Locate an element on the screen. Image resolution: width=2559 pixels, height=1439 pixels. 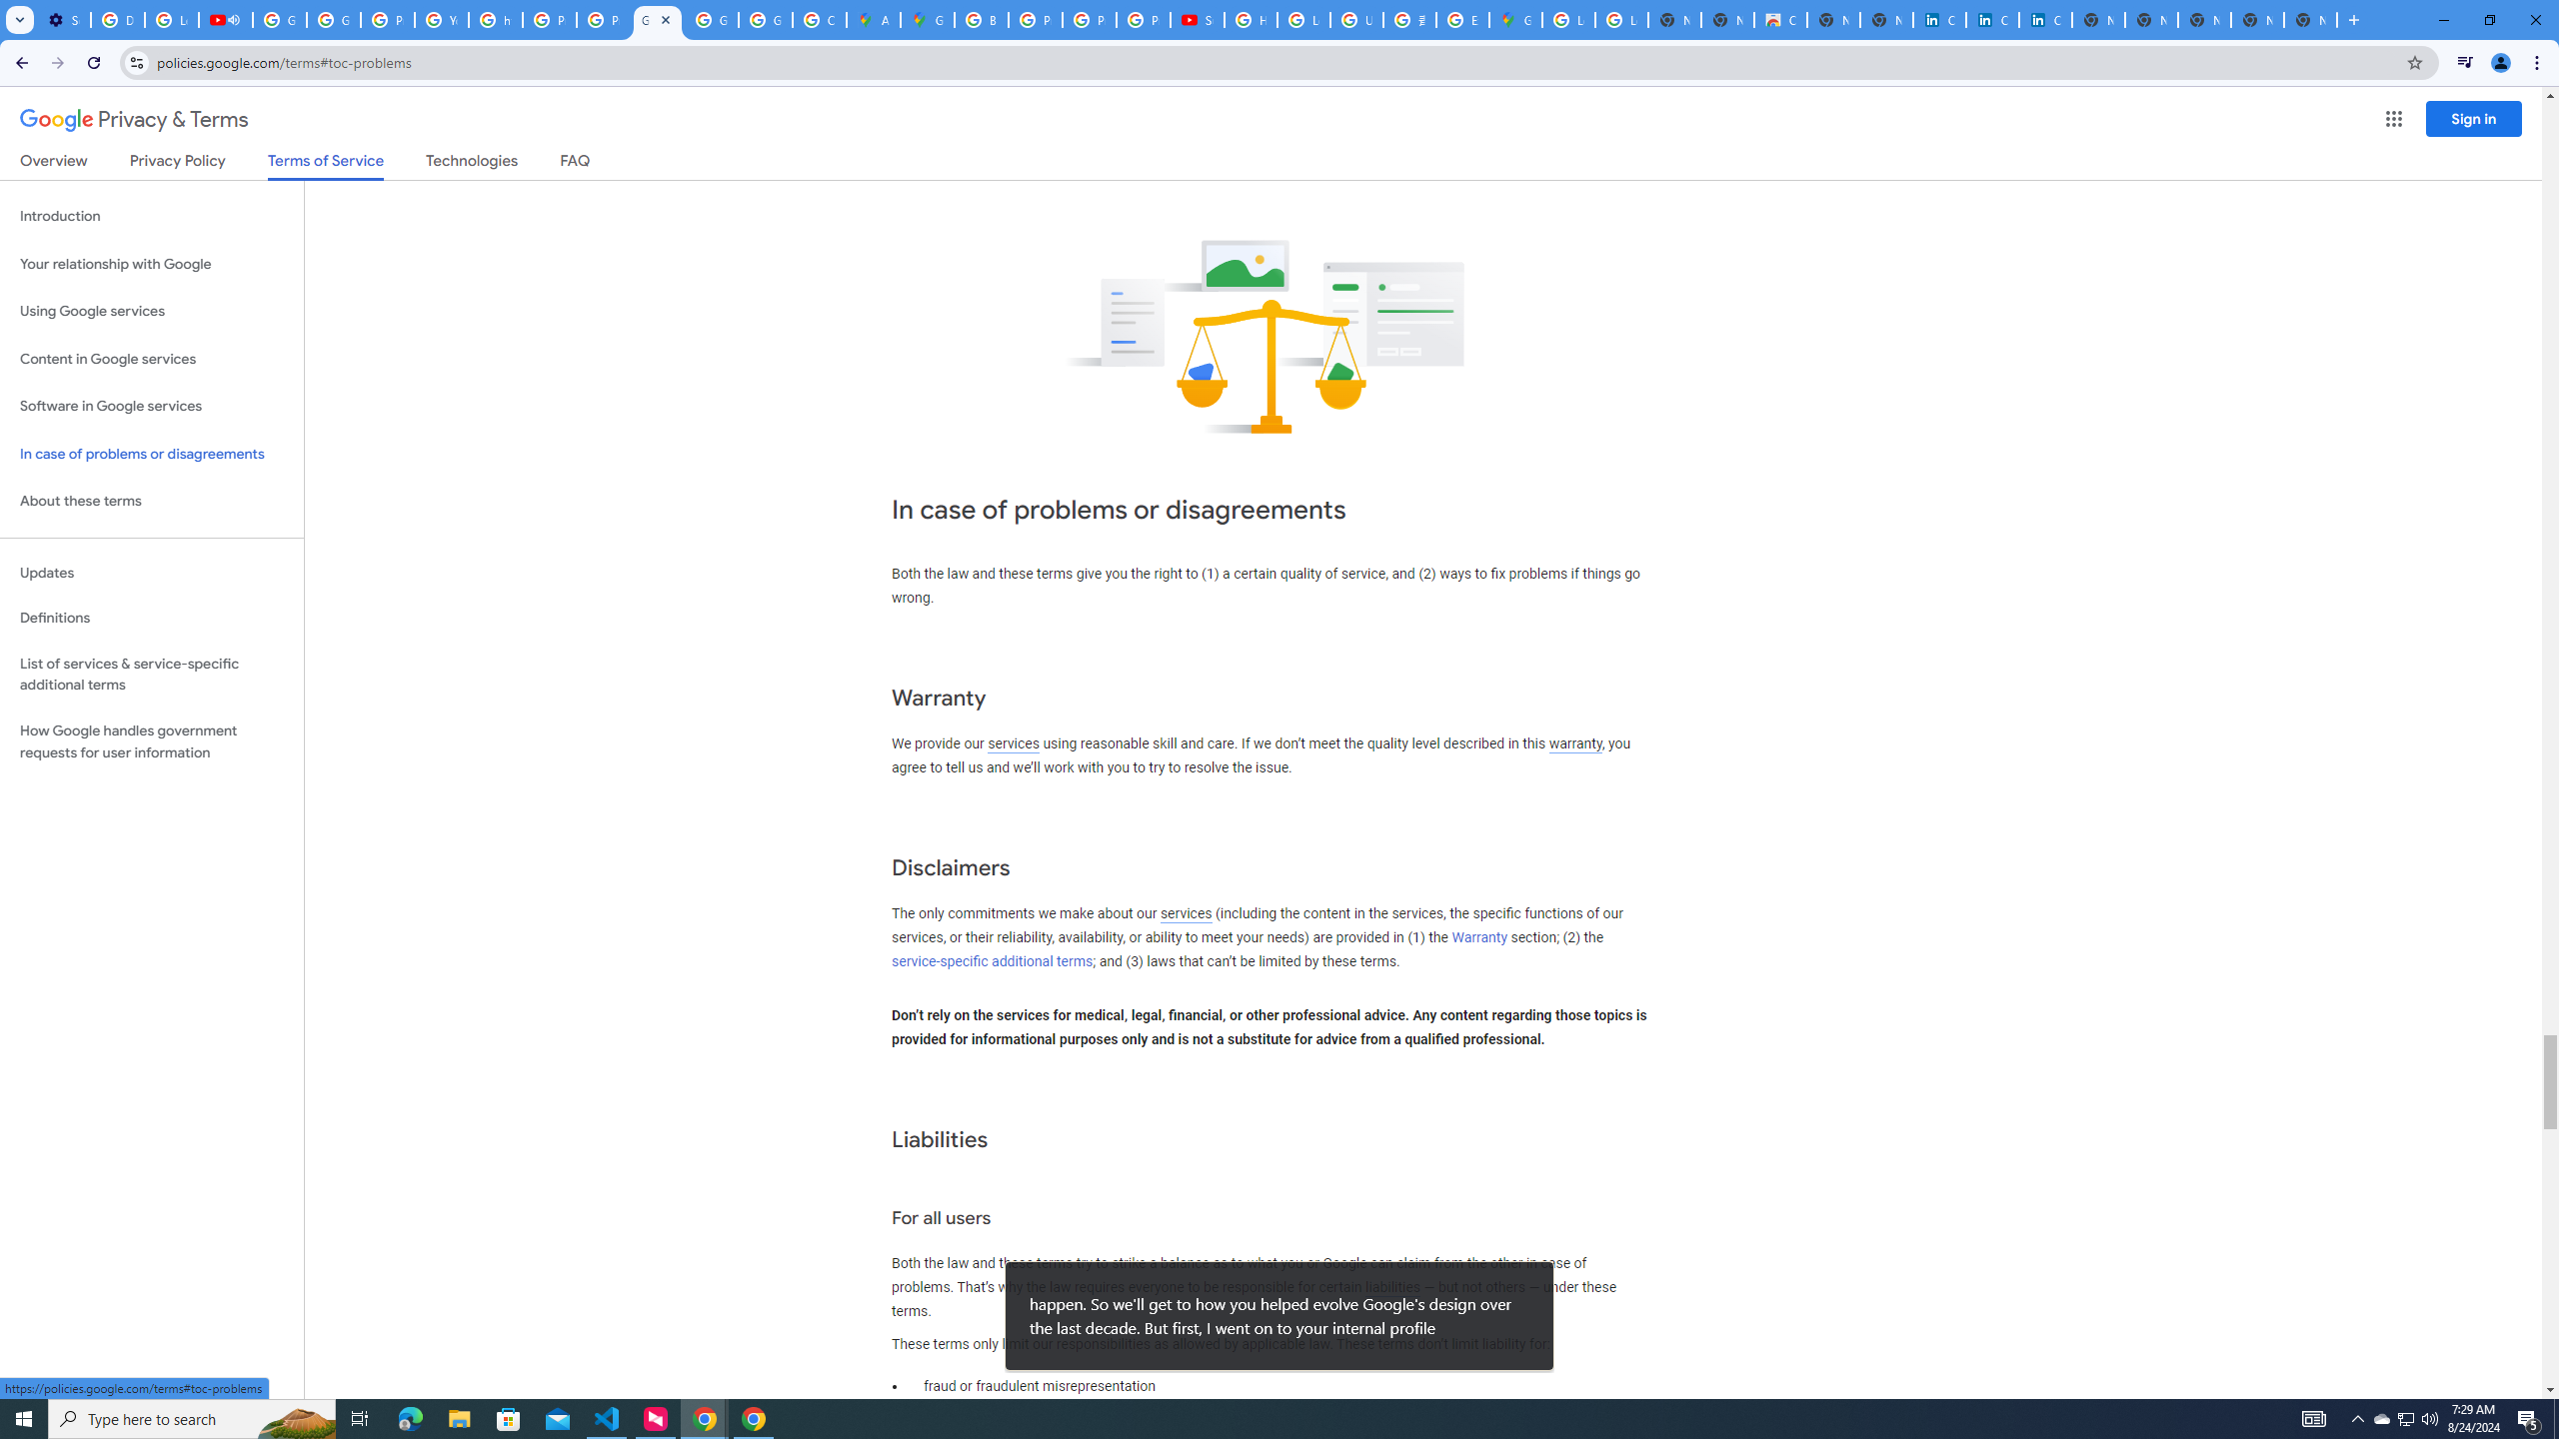
Privacy Help Center - Policies Help is located at coordinates (388, 20).